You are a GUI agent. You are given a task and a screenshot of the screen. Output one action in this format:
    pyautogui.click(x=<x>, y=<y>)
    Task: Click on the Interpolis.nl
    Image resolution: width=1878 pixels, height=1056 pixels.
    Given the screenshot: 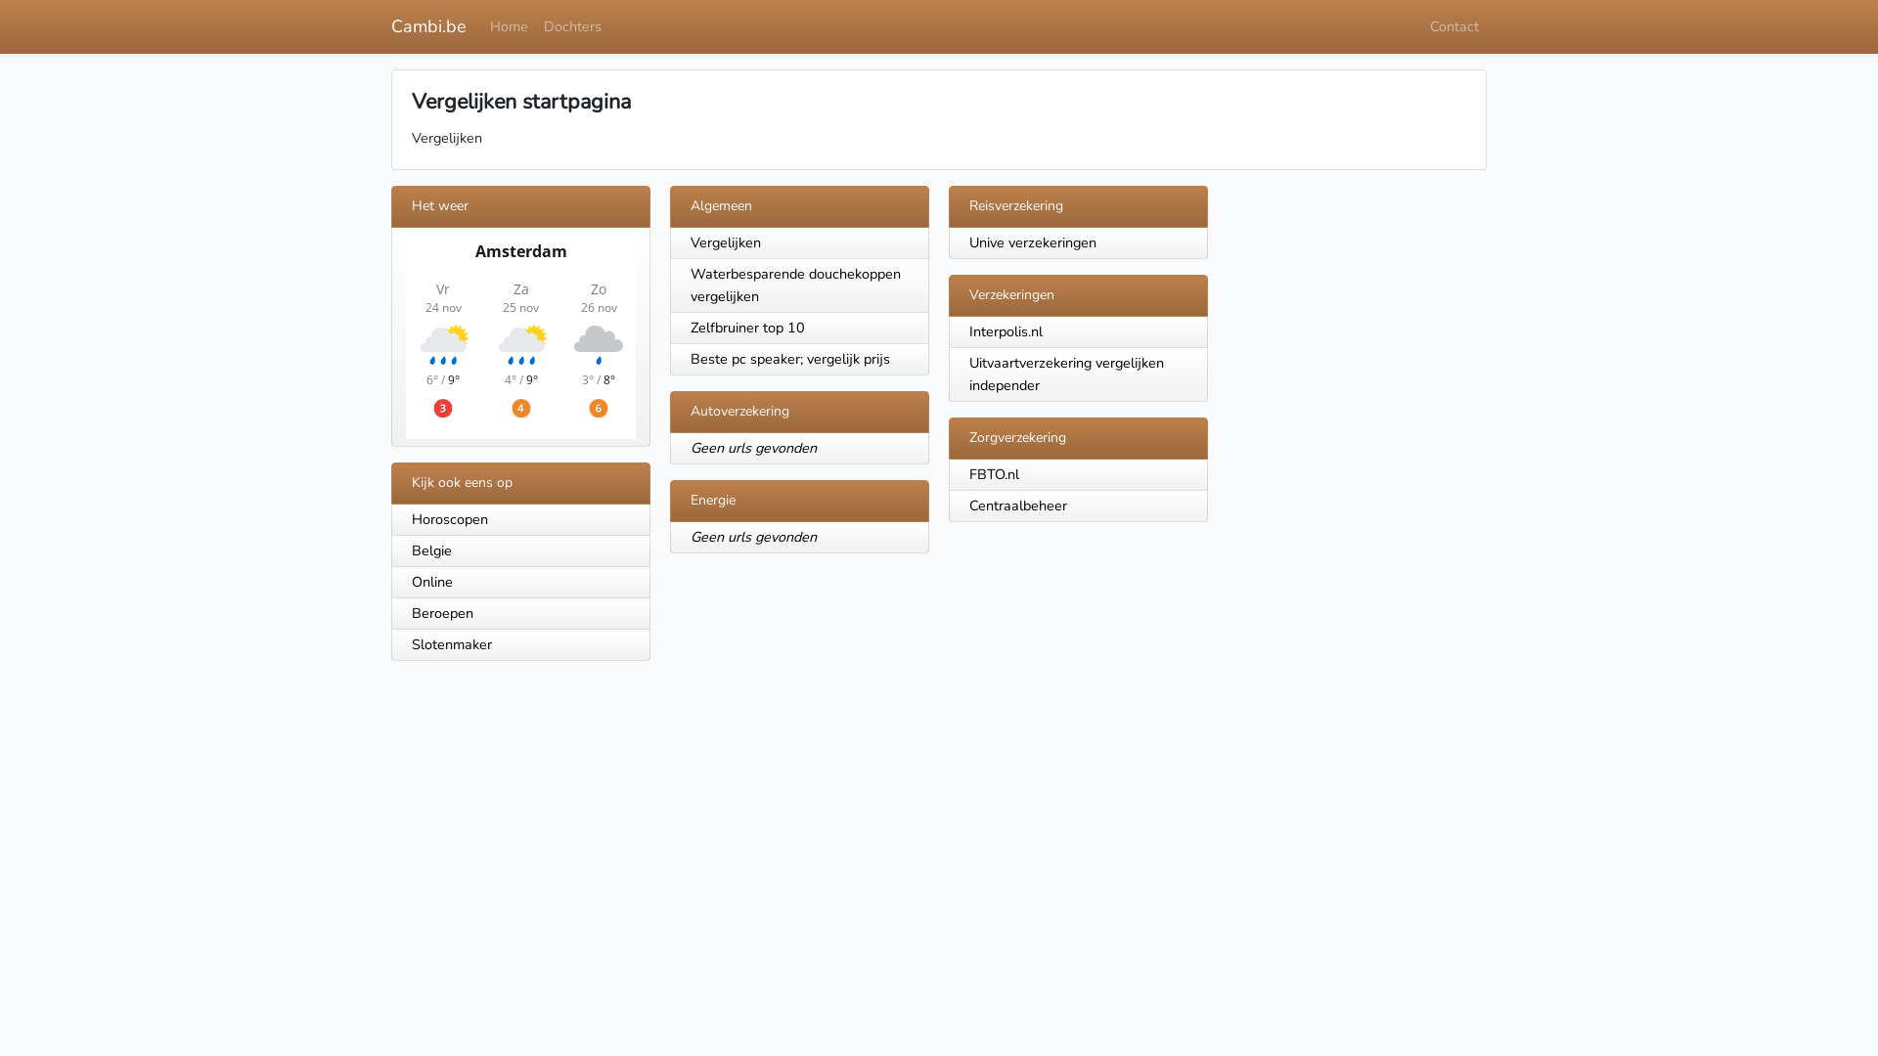 What is the action you would take?
    pyautogui.click(x=1006, y=331)
    